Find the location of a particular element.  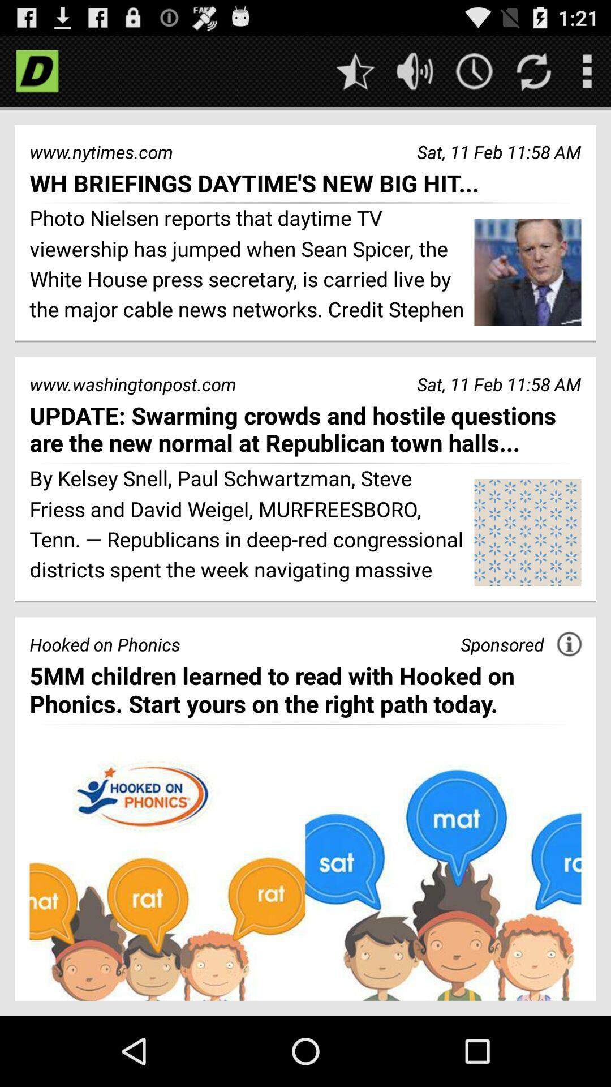

select the conent is located at coordinates (305, 878).